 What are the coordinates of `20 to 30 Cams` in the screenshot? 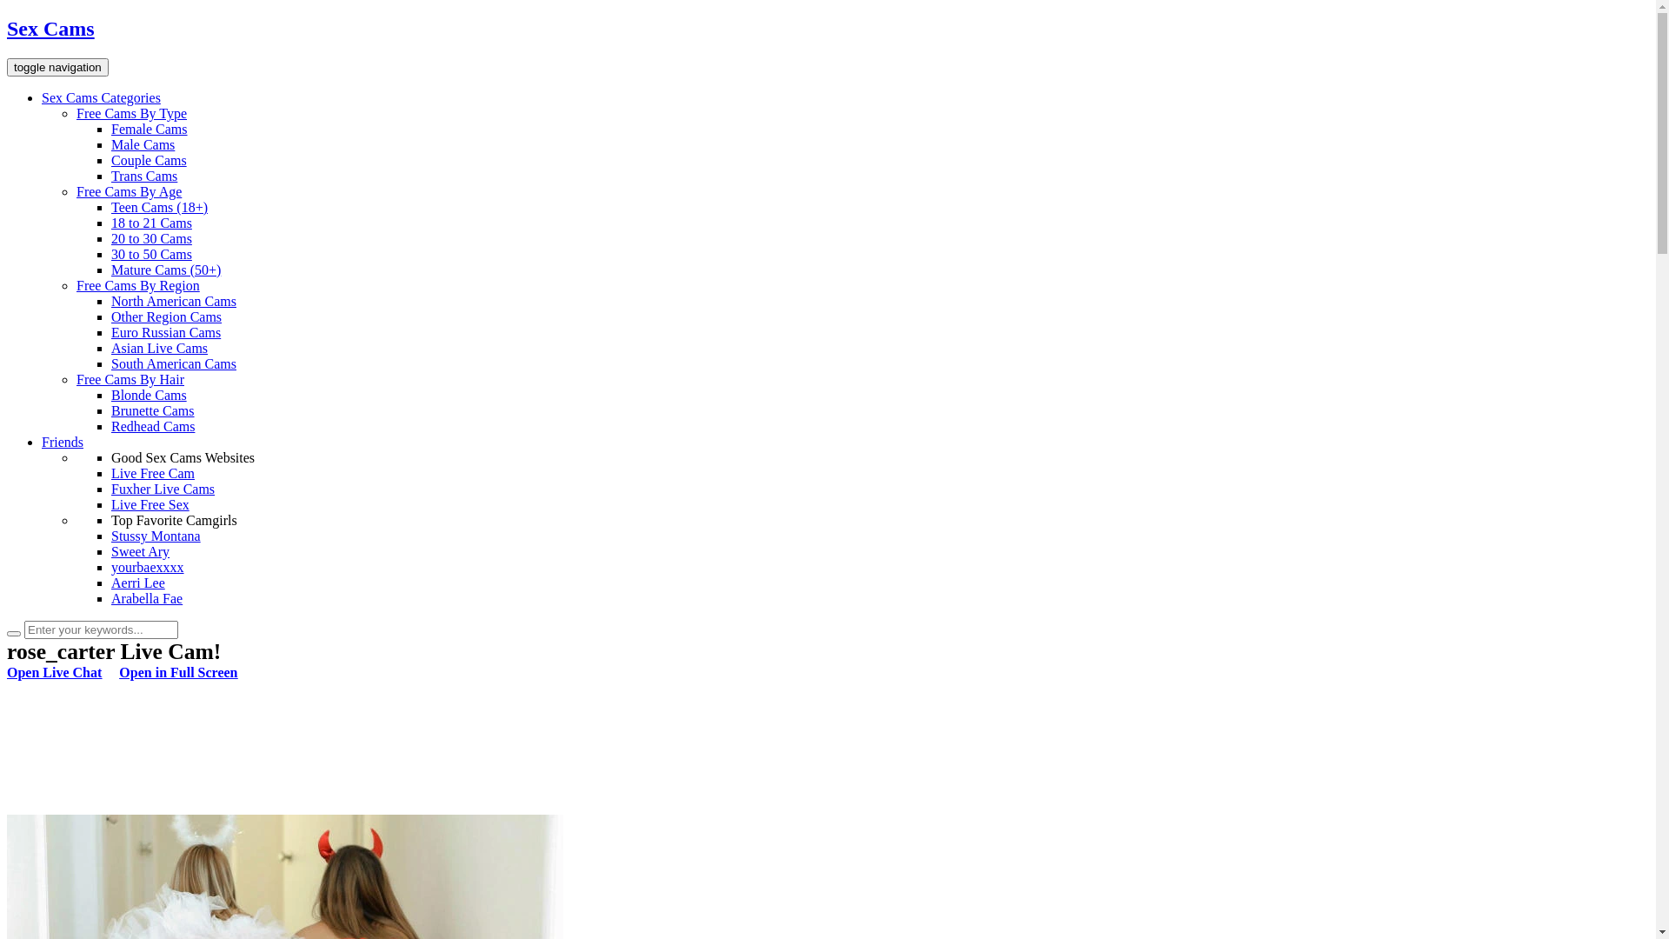 It's located at (151, 238).